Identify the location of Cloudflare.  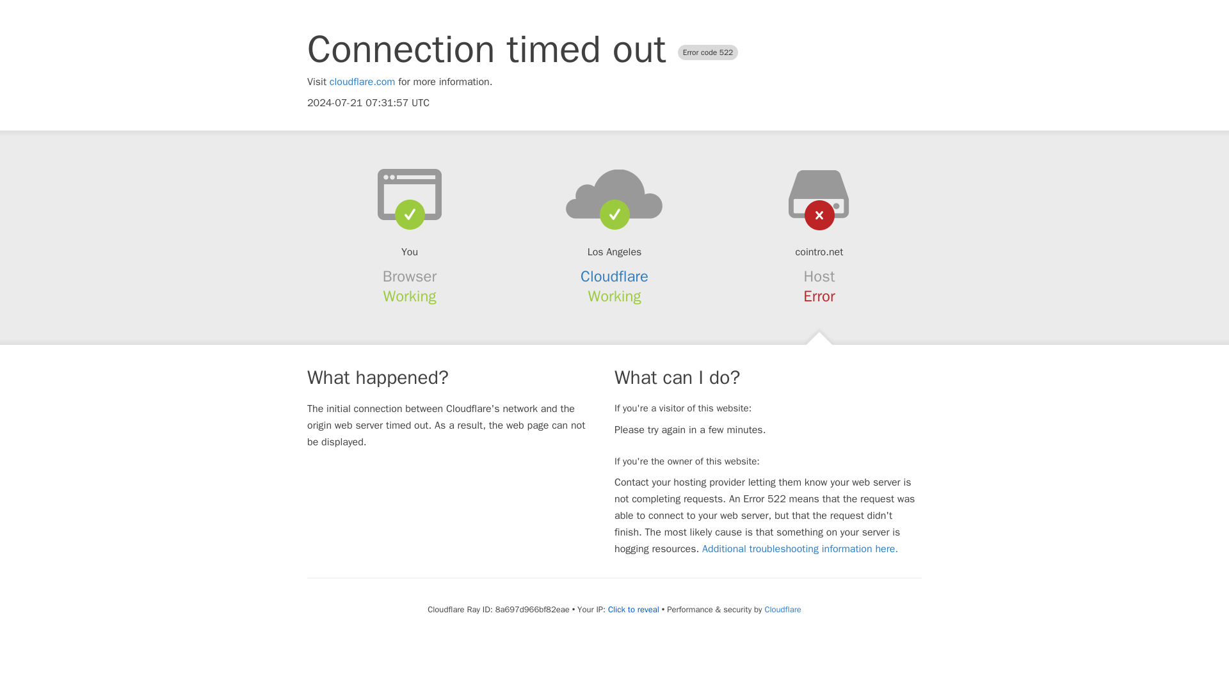
(614, 276).